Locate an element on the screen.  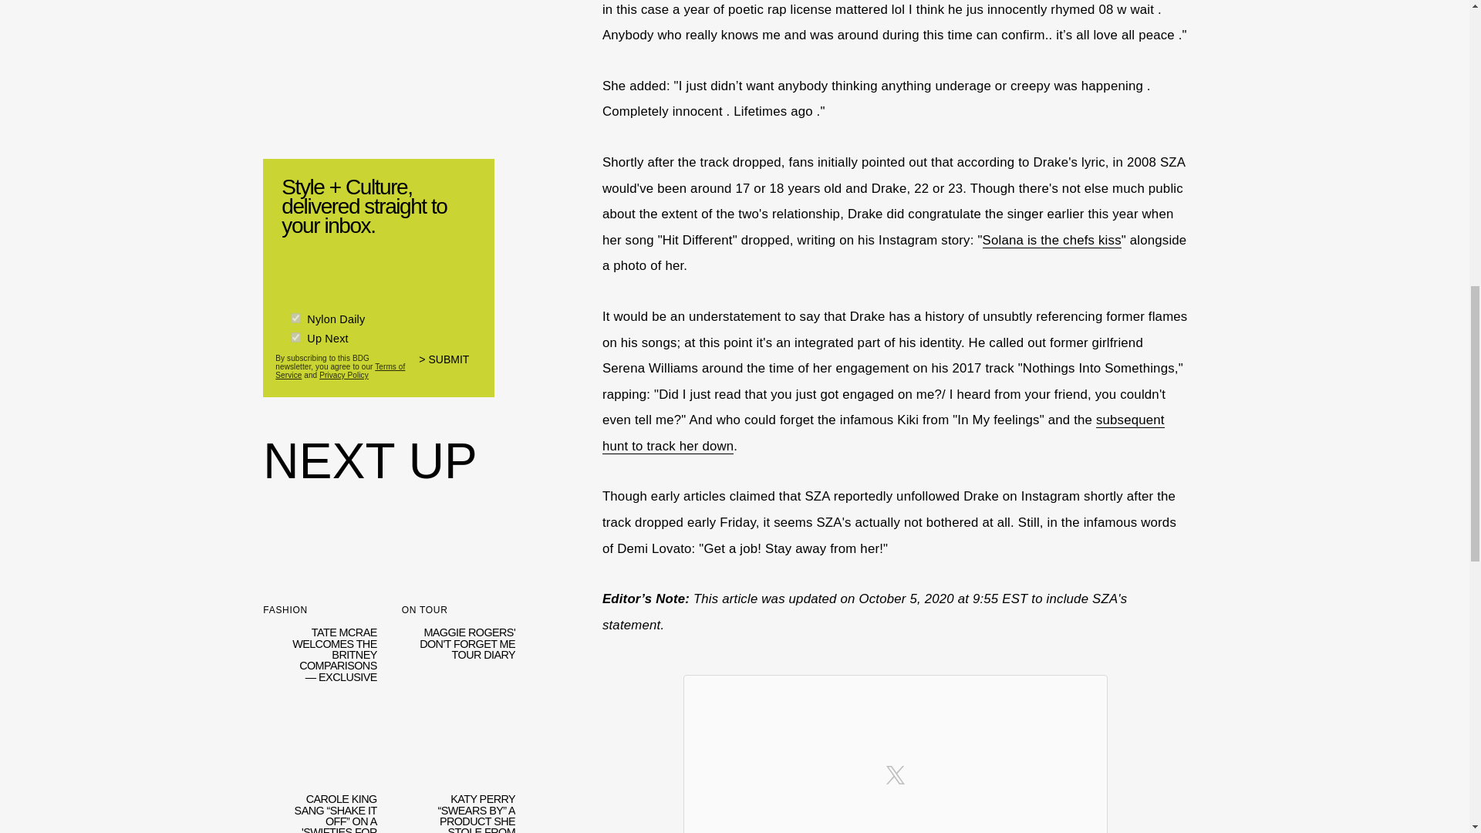
subsequent hunt to track her down is located at coordinates (883, 433).